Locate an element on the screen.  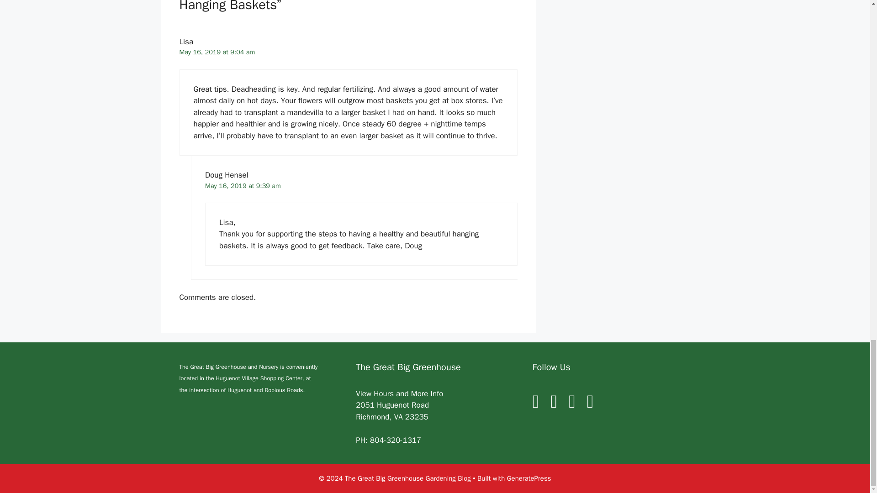
View Hours and More Info is located at coordinates (399, 393).